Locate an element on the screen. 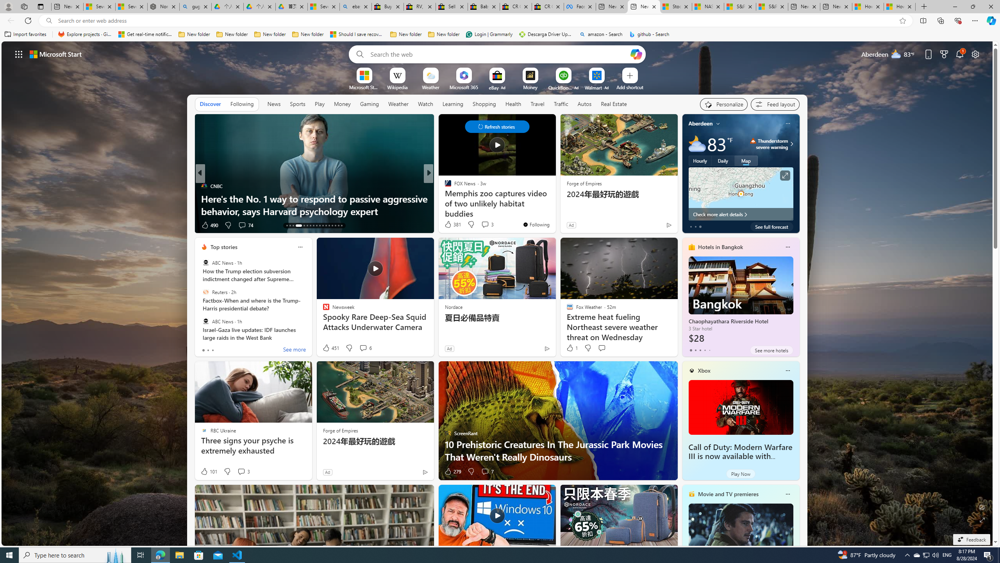 The image size is (1000, 563). github - Search is located at coordinates (649, 34).